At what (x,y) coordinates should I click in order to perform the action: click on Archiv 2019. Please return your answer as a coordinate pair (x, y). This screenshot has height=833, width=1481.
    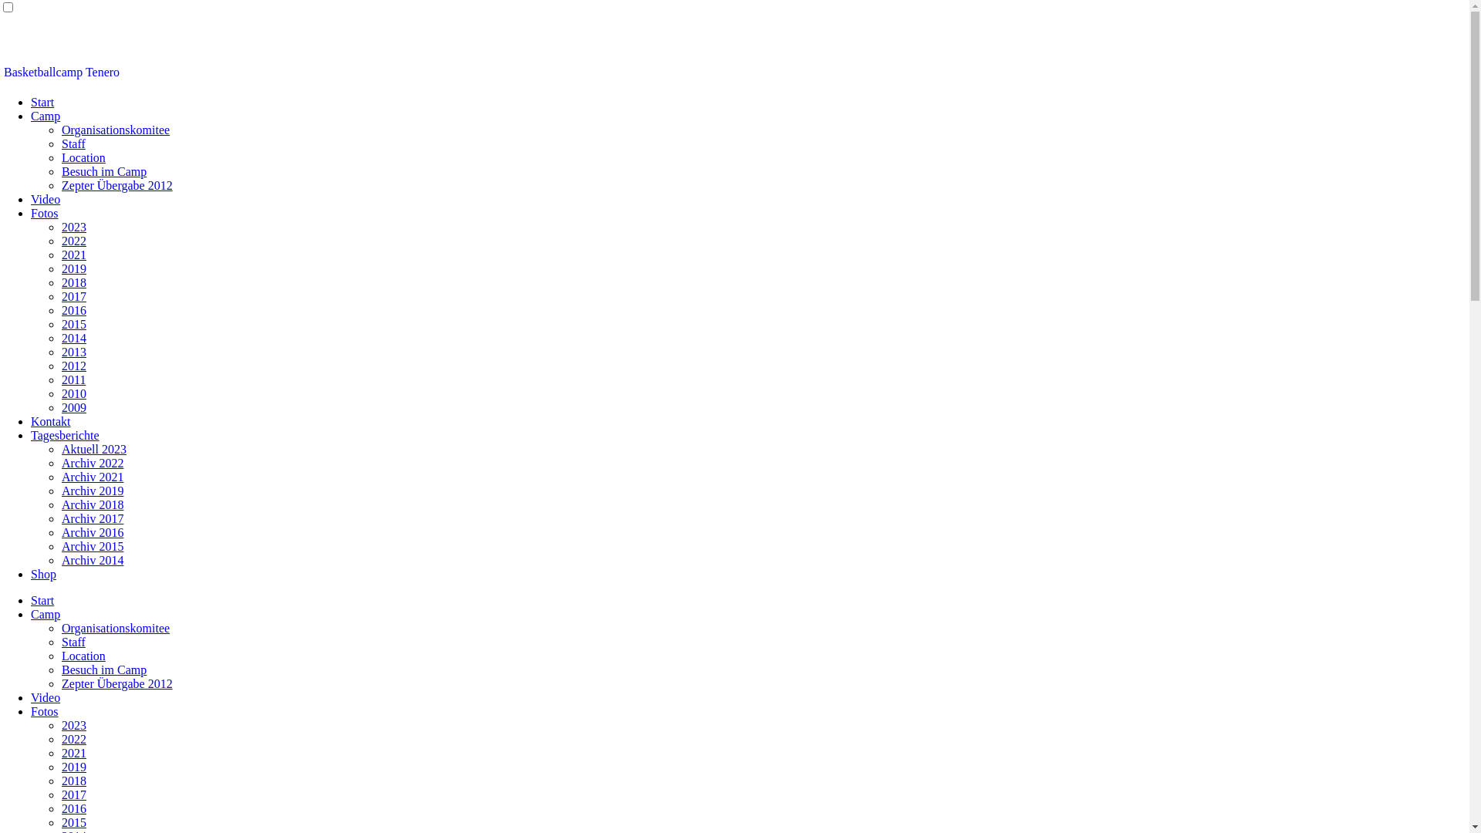
    Looking at the image, I should click on (93, 491).